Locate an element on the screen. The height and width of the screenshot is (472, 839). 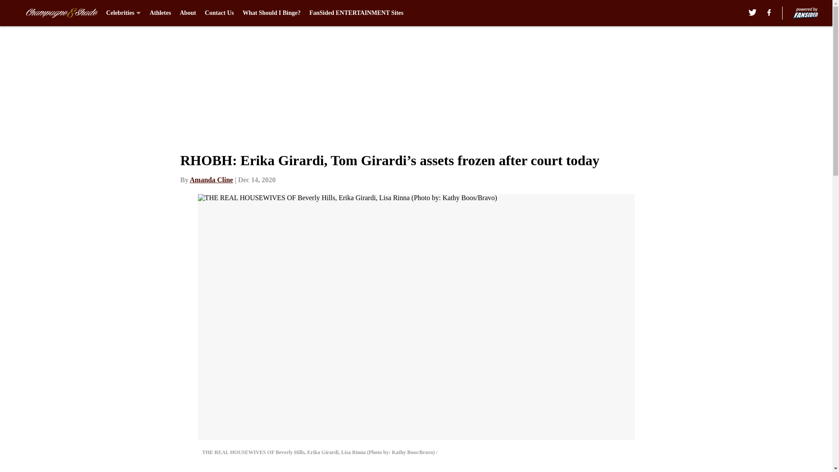
What Should I Binge? is located at coordinates (271, 13).